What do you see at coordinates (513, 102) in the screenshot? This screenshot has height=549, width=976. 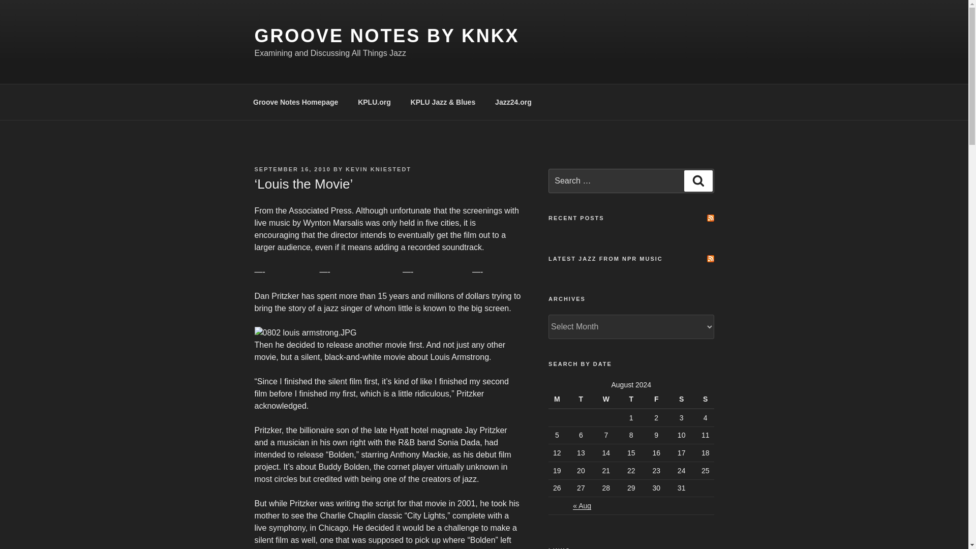 I see `Jazz24.org` at bounding box center [513, 102].